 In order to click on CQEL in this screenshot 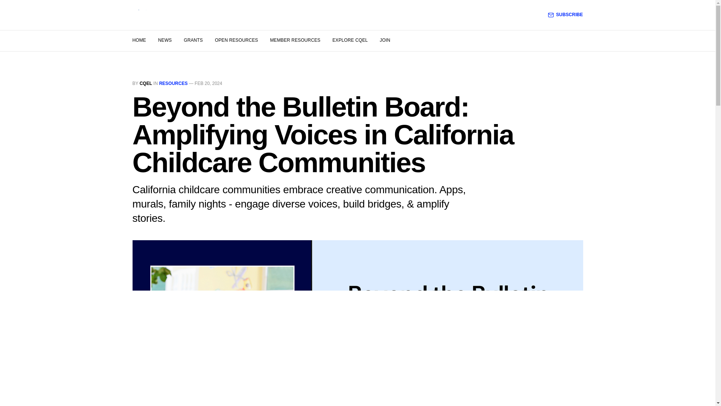, I will do `click(146, 83)`.